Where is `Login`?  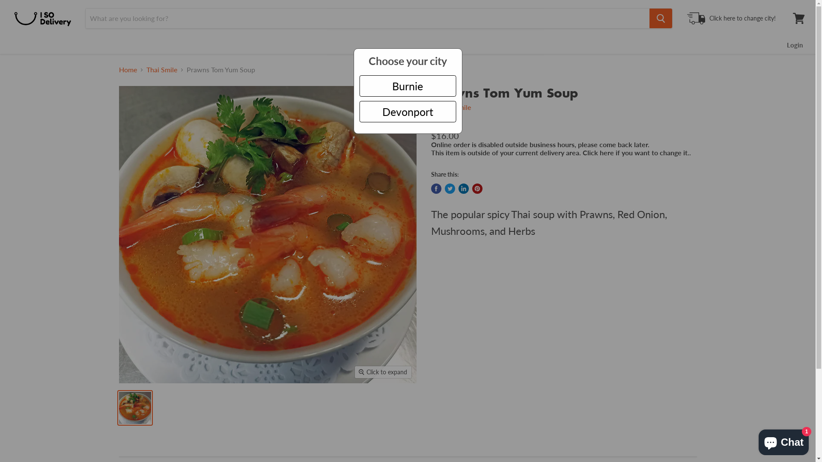
Login is located at coordinates (795, 45).